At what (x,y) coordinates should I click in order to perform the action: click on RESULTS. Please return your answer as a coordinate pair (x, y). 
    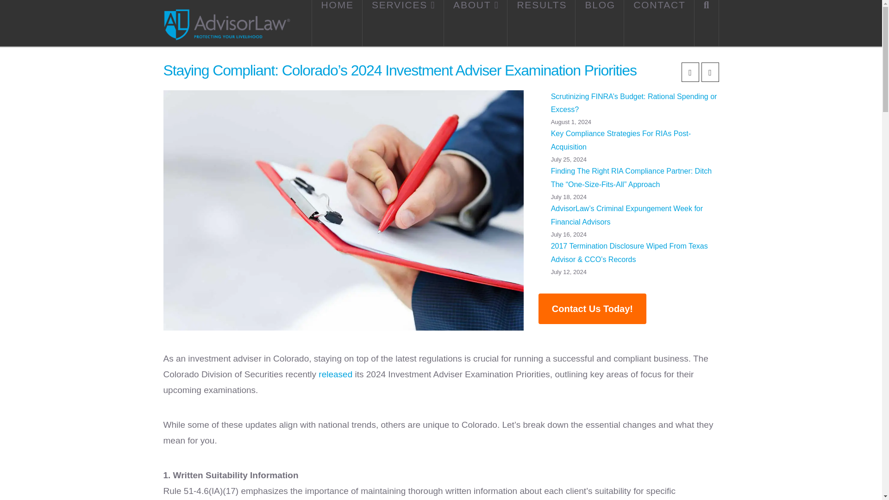
    Looking at the image, I should click on (541, 23).